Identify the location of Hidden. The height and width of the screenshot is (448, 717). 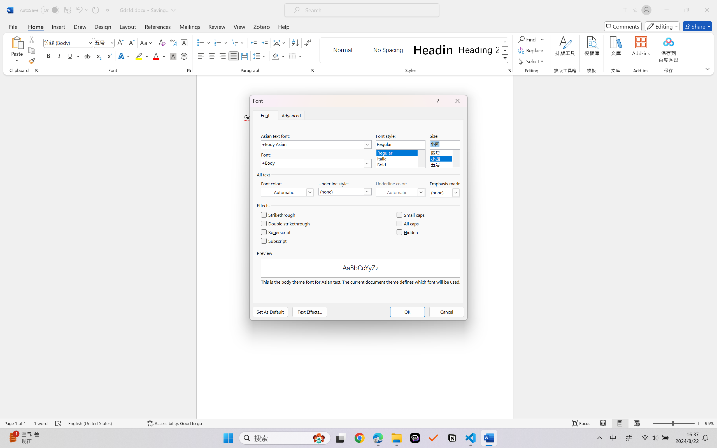
(408, 232).